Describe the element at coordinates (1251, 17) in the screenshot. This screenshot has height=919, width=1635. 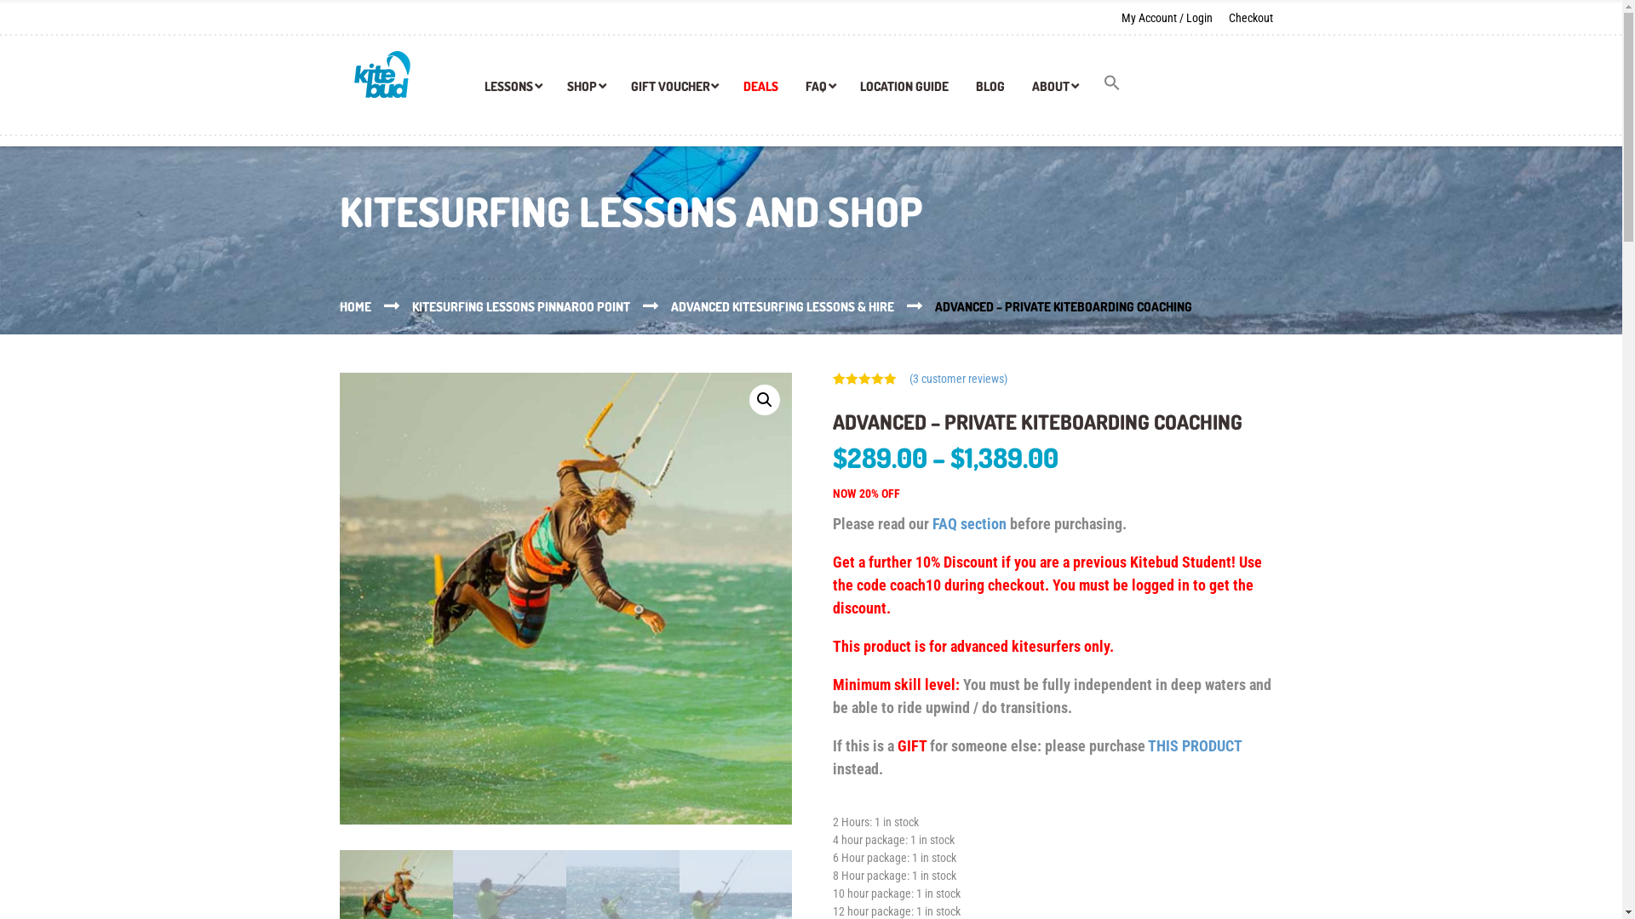
I see `Checkout` at that location.